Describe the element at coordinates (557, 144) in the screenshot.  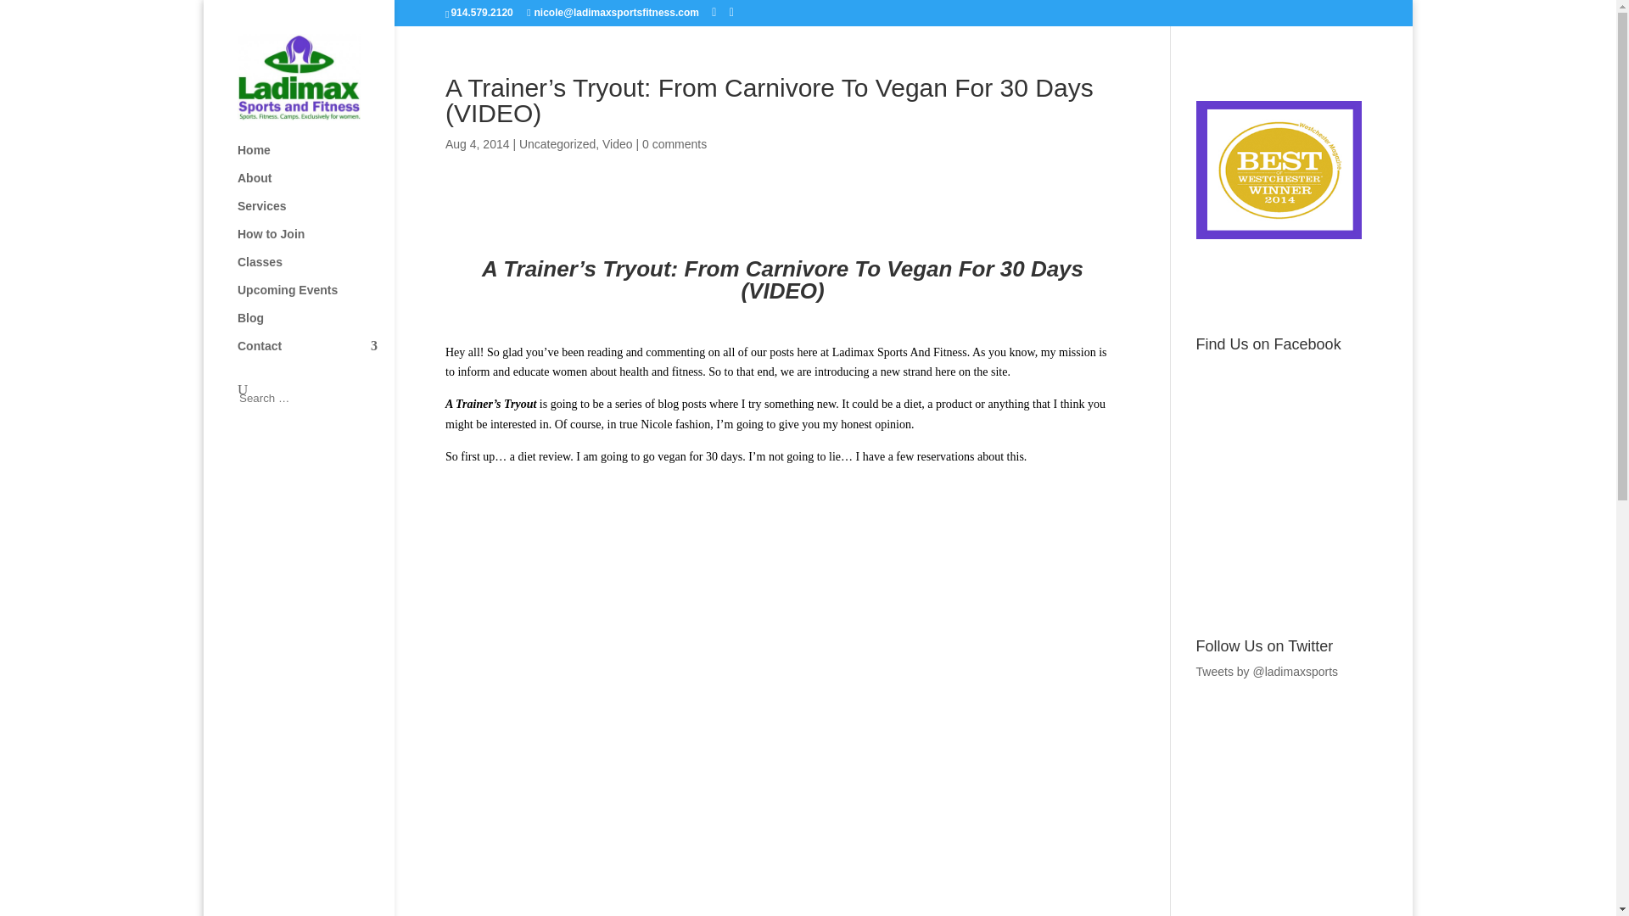
I see `Uncategorized` at that location.